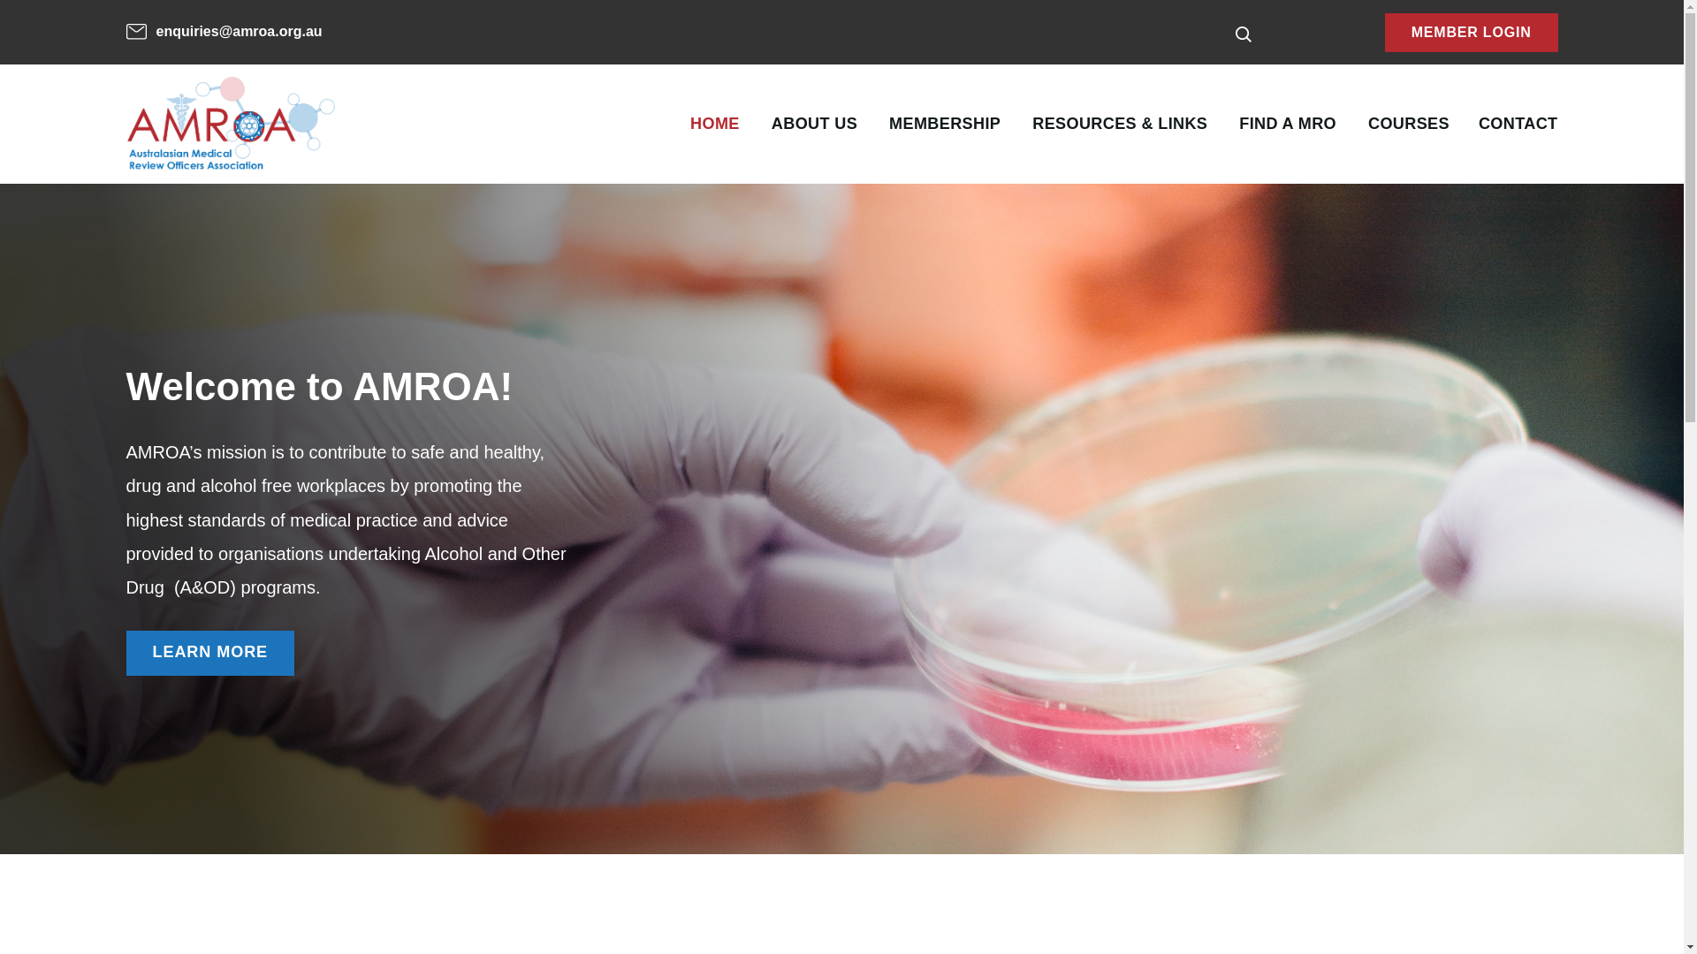 The height and width of the screenshot is (954, 1697). What do you see at coordinates (210, 654) in the screenshot?
I see `LEARN MORE` at bounding box center [210, 654].